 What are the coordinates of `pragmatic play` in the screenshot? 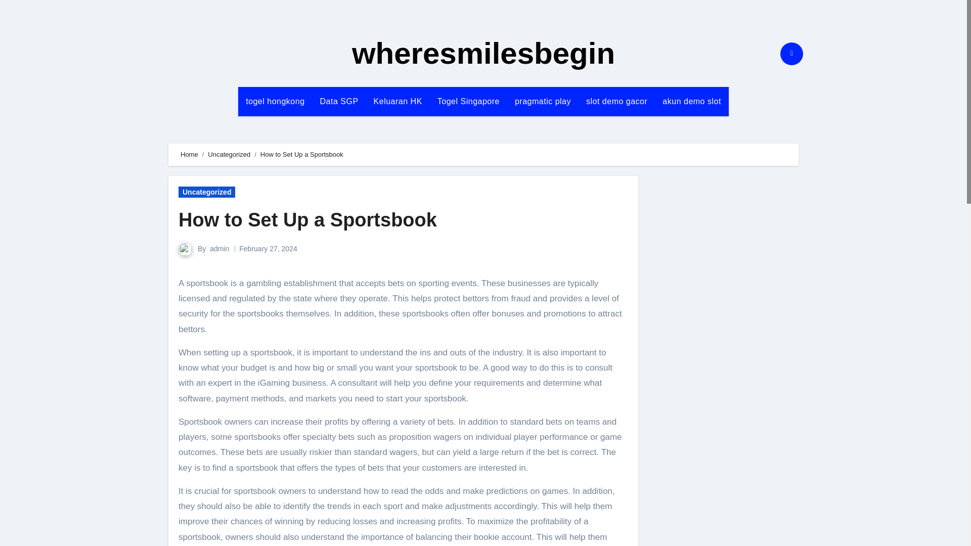 It's located at (543, 101).